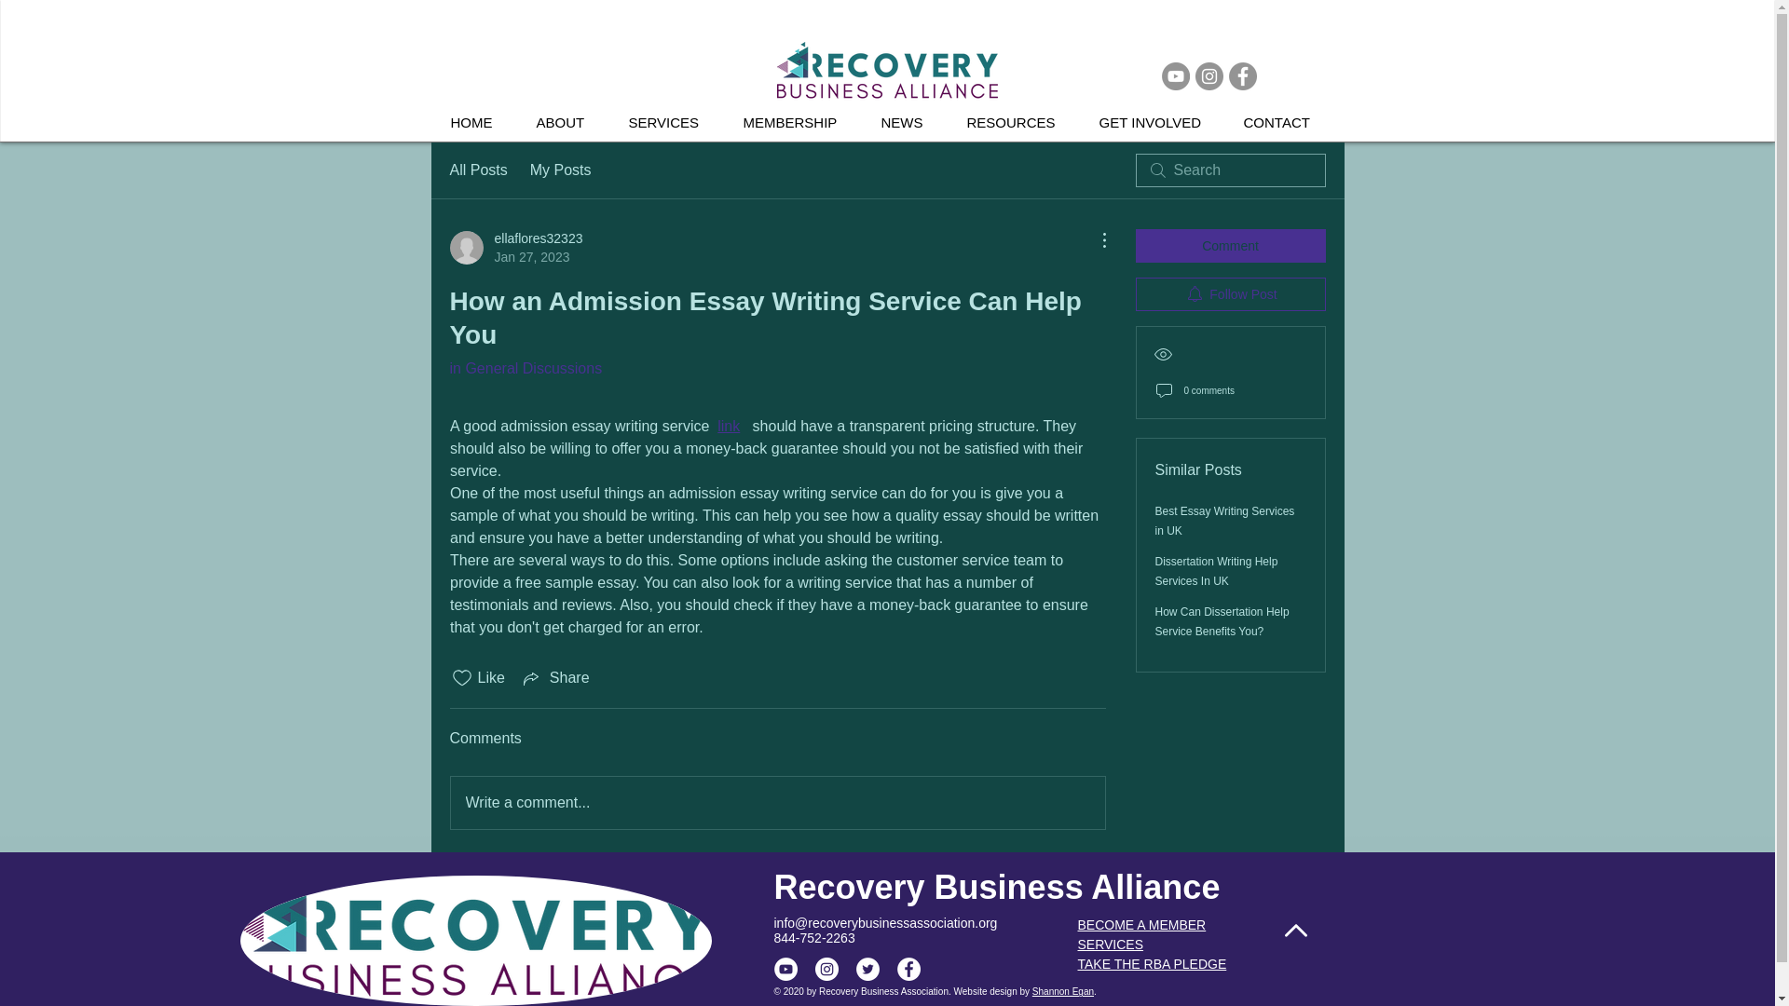 This screenshot has width=1789, height=1006. Describe the element at coordinates (477, 170) in the screenshot. I see `All Posts` at that location.